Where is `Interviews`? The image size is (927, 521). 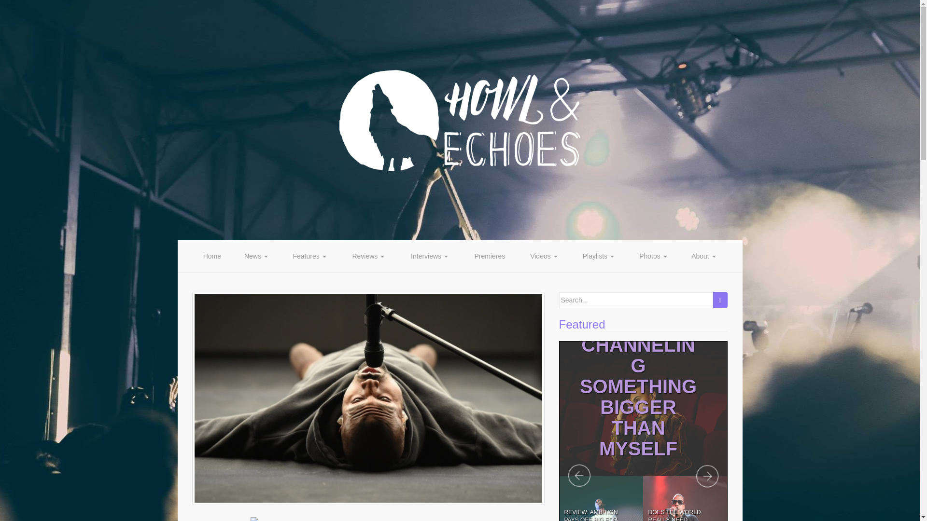
Interviews is located at coordinates (430, 256).